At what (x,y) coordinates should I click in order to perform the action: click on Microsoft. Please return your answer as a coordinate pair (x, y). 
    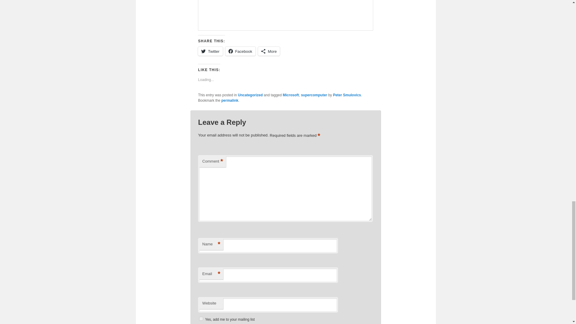
    Looking at the image, I should click on (291, 95).